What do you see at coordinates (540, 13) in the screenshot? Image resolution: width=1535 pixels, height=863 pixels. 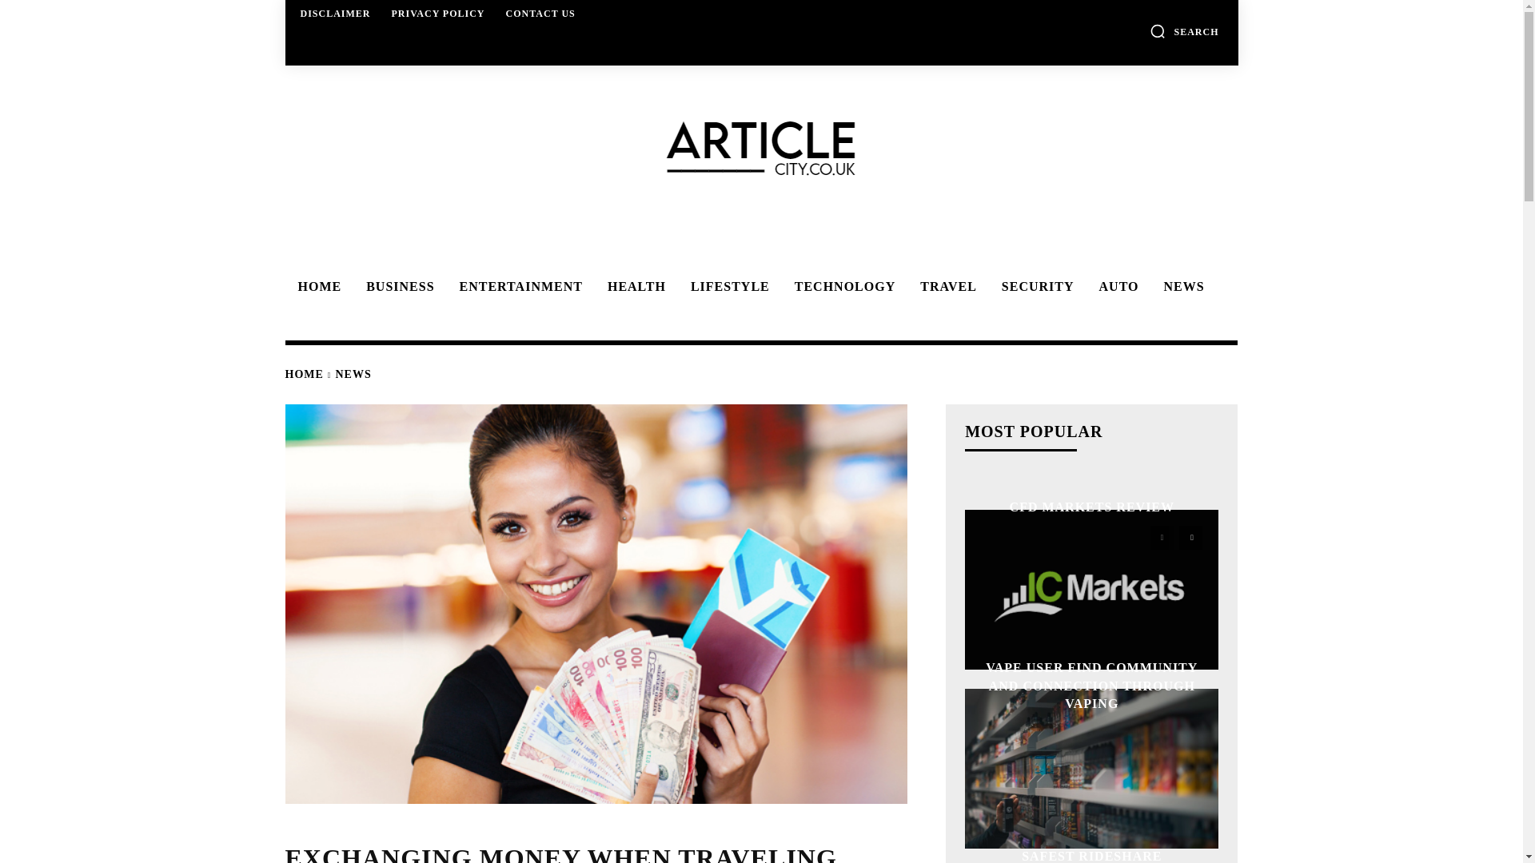 I see `CONTACT US` at bounding box center [540, 13].